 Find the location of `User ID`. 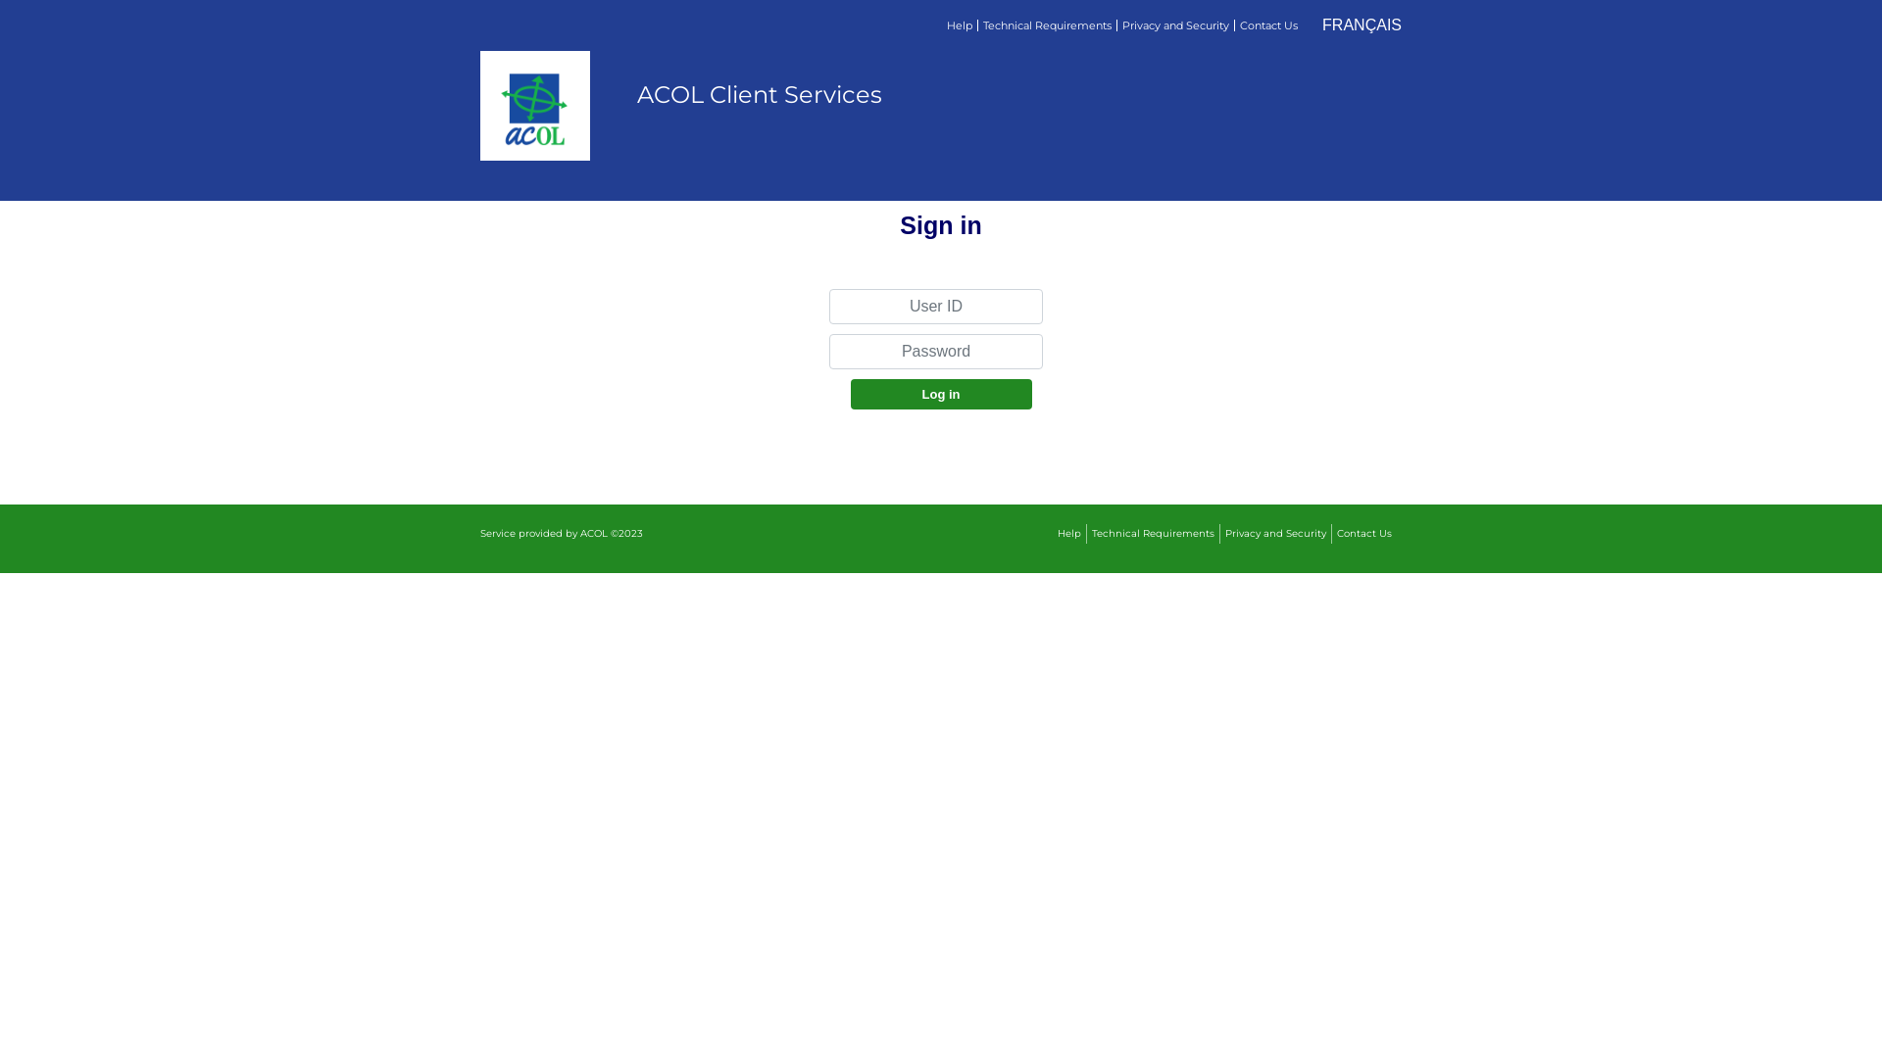

User ID is located at coordinates (936, 307).